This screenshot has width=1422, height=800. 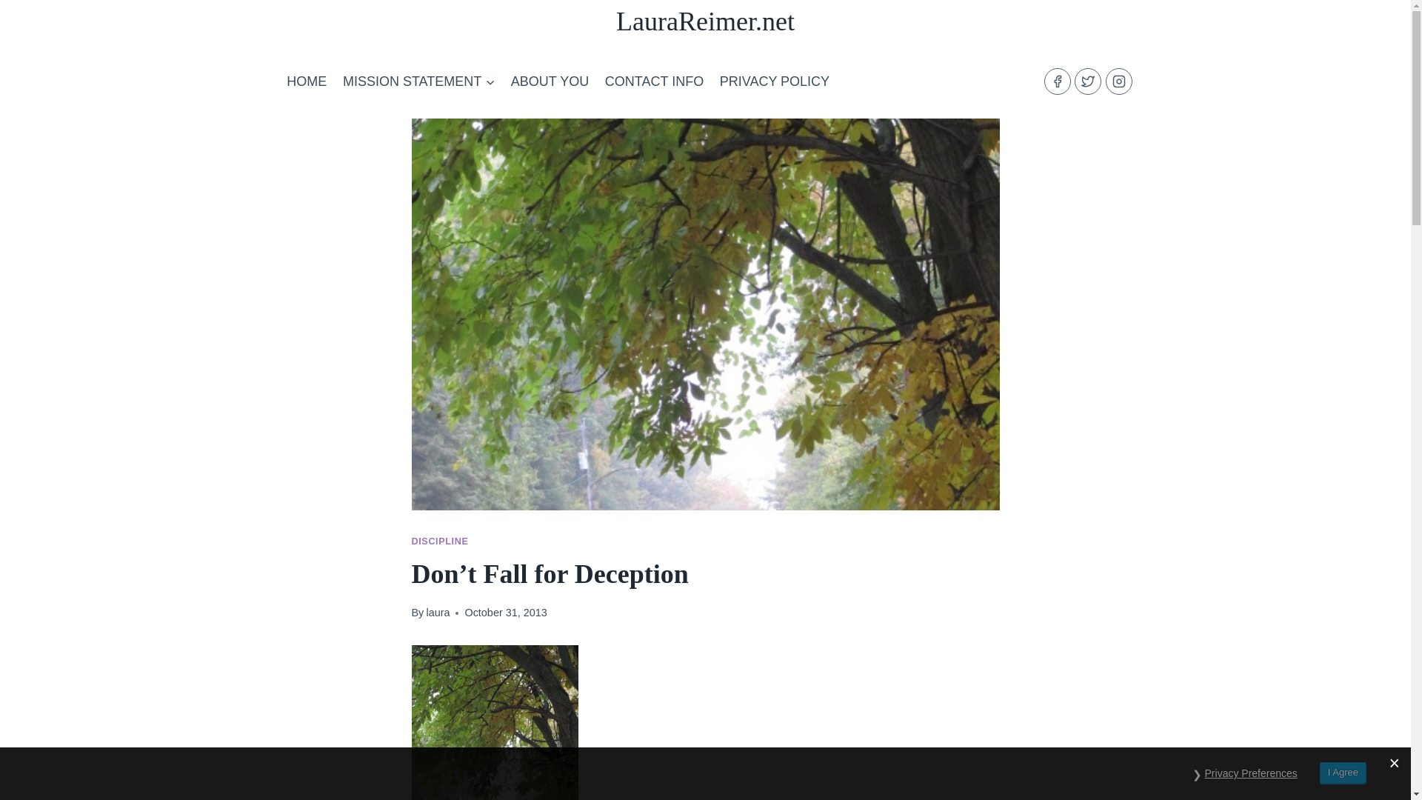 What do you see at coordinates (1343, 773) in the screenshot?
I see `I Agree` at bounding box center [1343, 773].